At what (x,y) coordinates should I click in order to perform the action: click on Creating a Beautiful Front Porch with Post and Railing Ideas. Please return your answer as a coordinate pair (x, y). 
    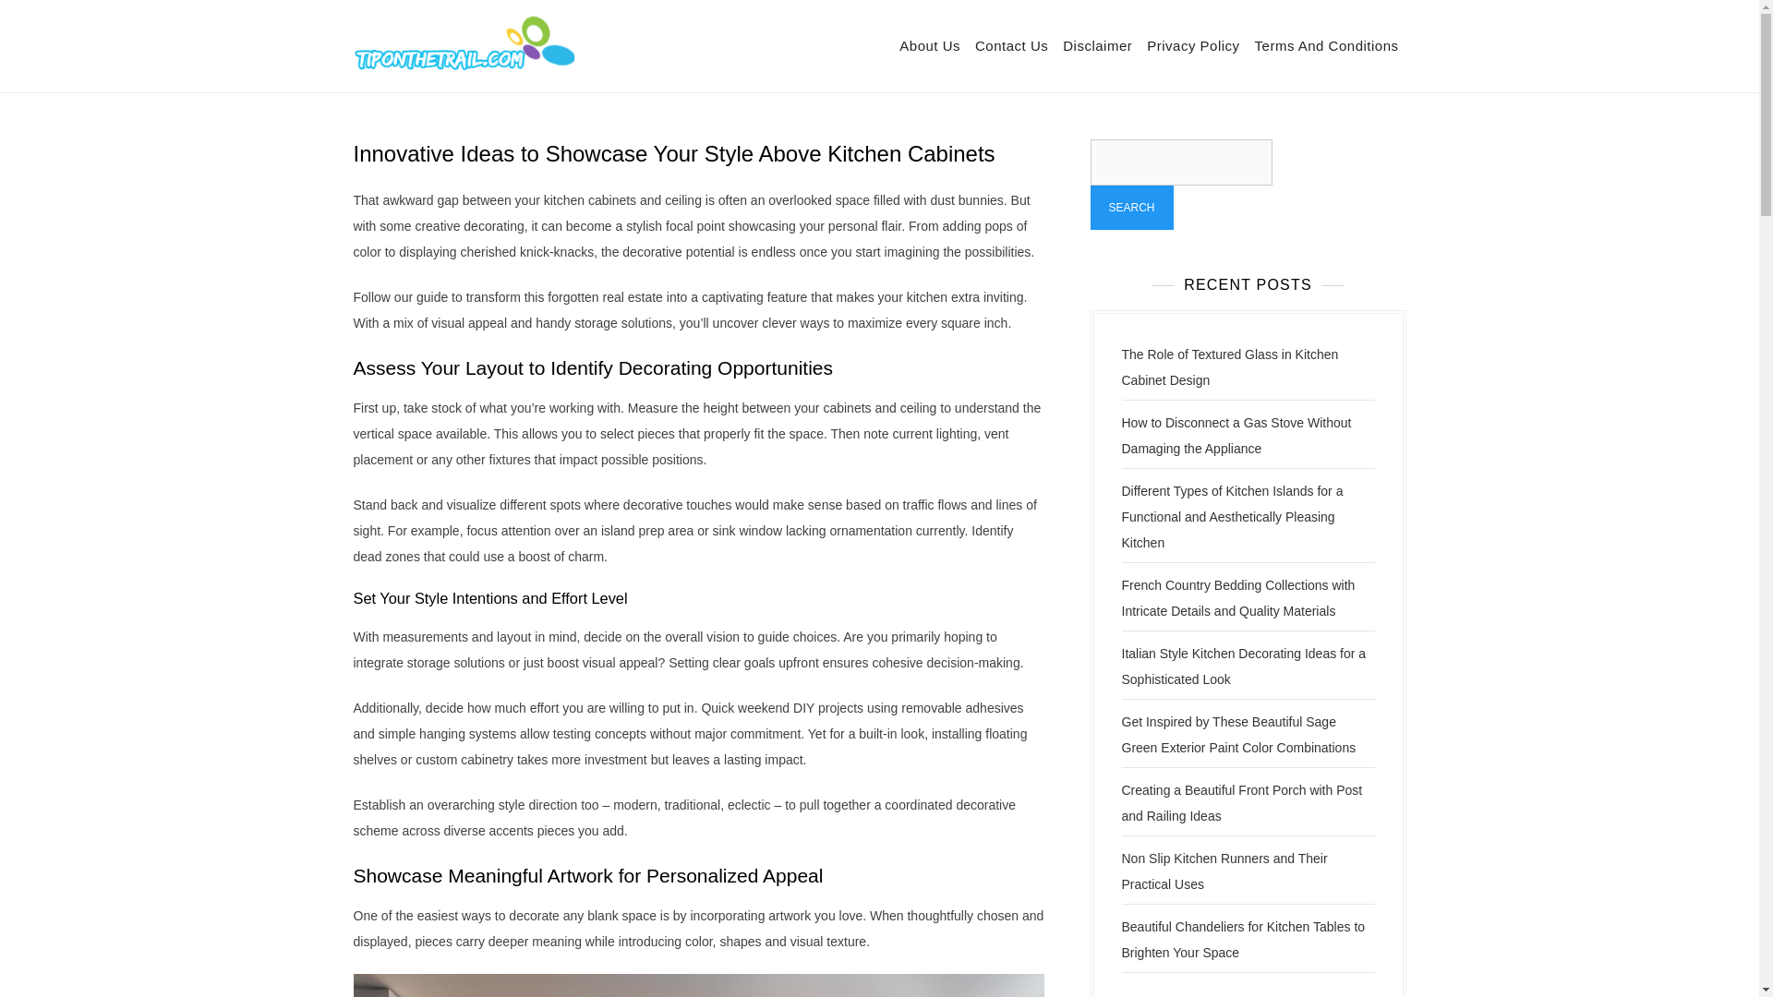
    Looking at the image, I should click on (1241, 803).